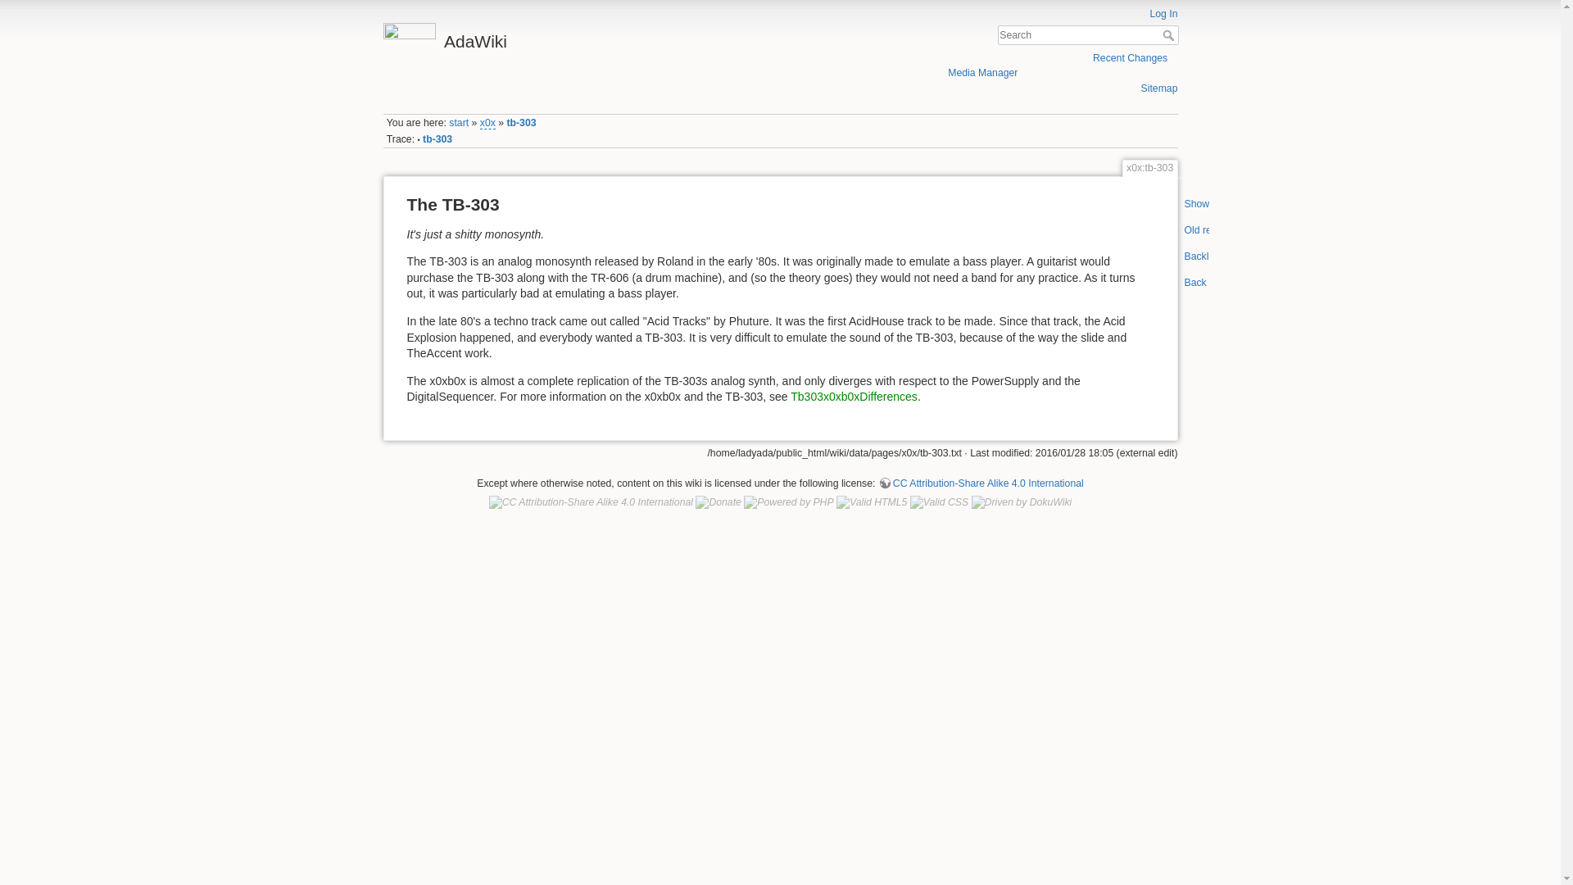  I want to click on tb-303, so click(437, 139).